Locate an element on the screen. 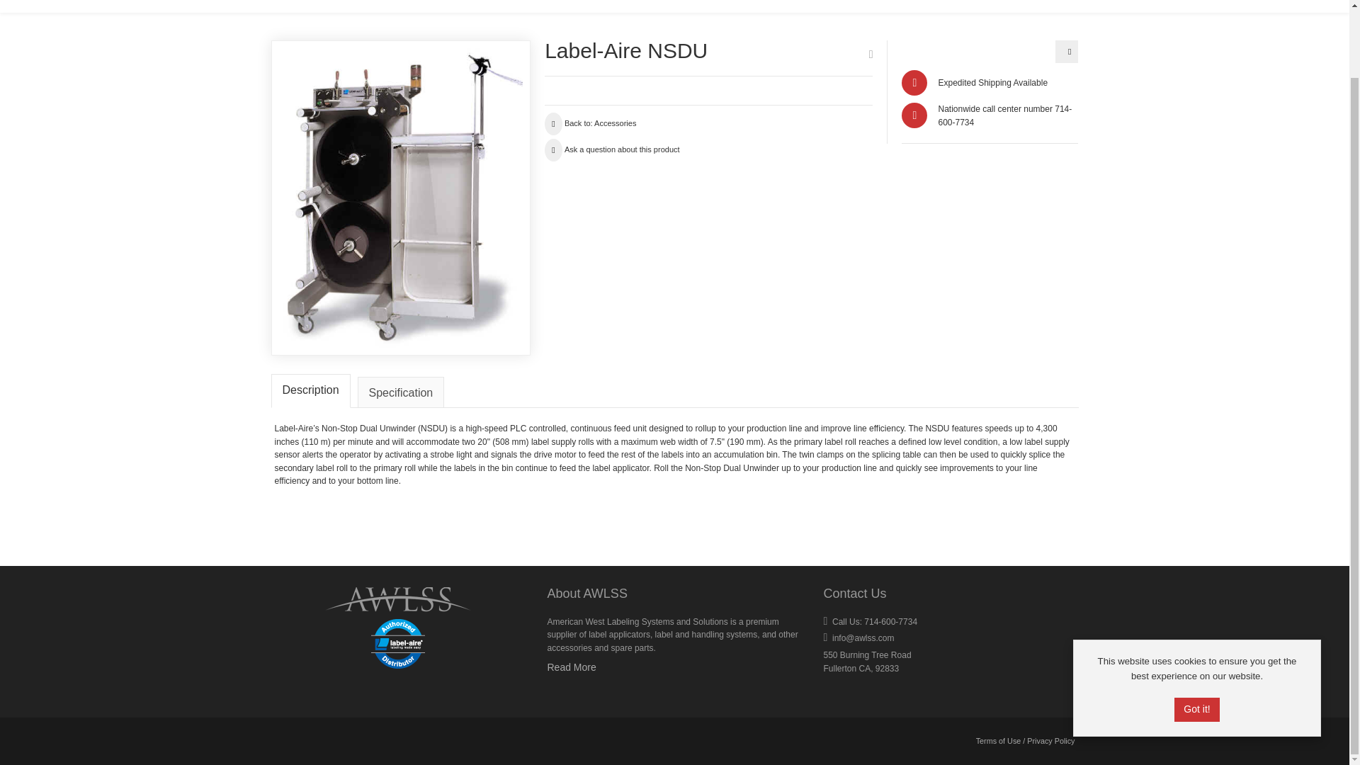 This screenshot has height=765, width=1360. Specification is located at coordinates (401, 392).